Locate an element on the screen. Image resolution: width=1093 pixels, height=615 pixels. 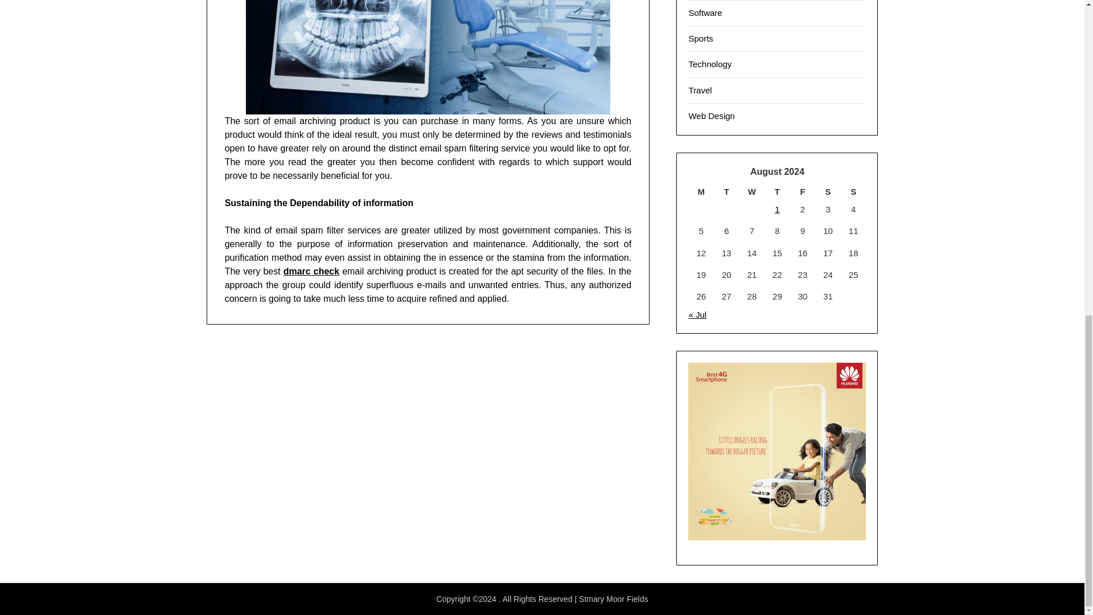
dmarc check is located at coordinates (311, 271).